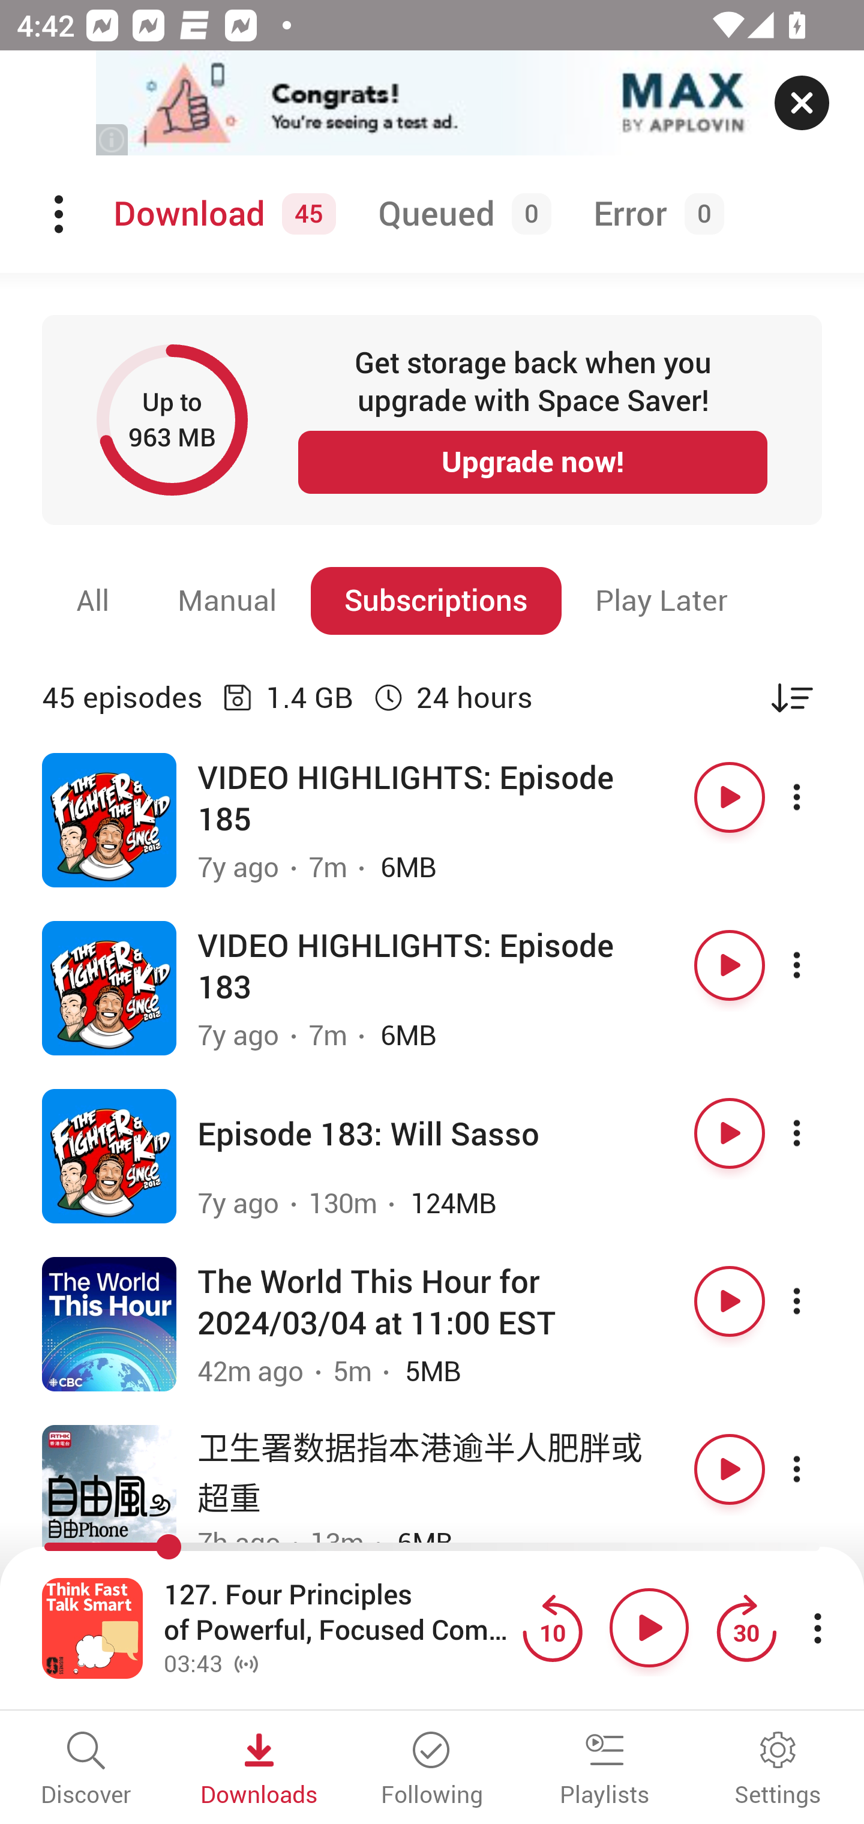 The image size is (864, 1824). What do you see at coordinates (552, 1627) in the screenshot?
I see `Jump back` at bounding box center [552, 1627].